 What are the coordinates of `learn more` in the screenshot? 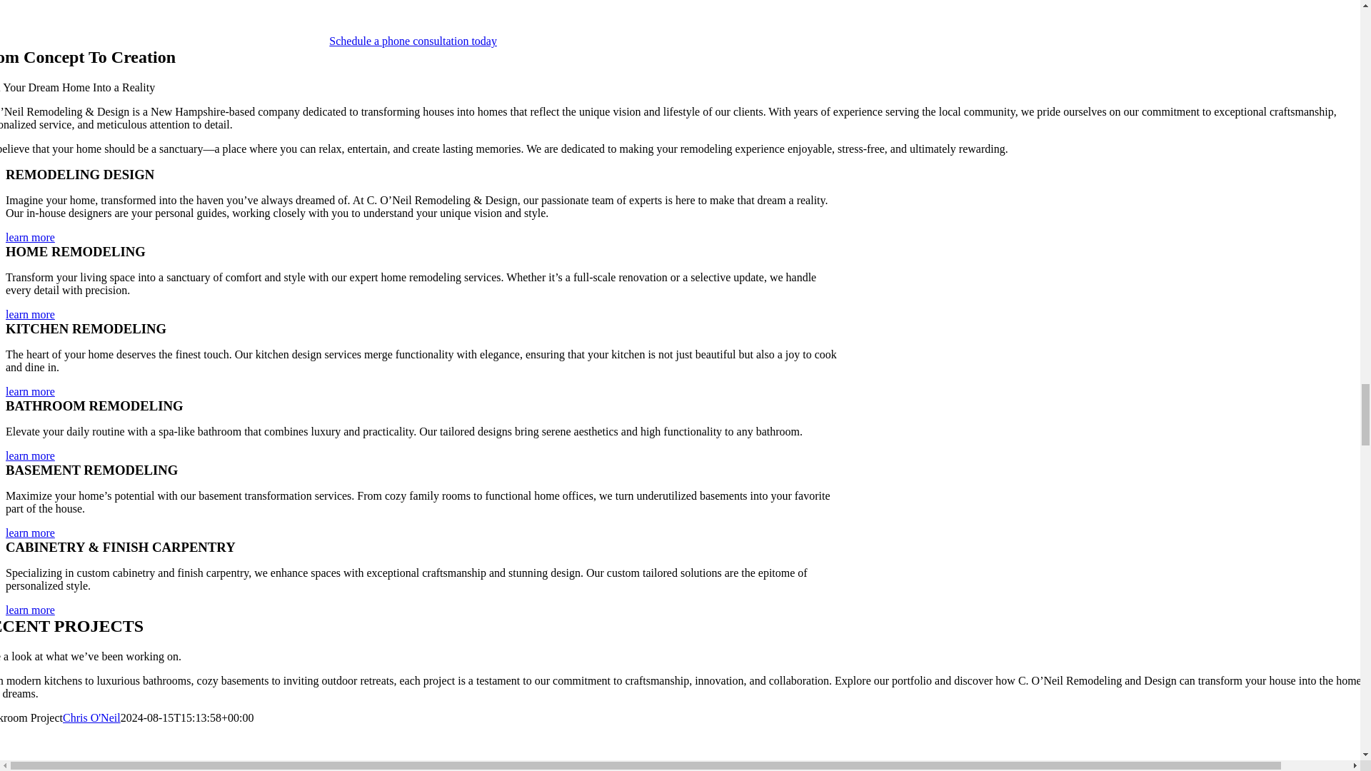 It's located at (30, 314).